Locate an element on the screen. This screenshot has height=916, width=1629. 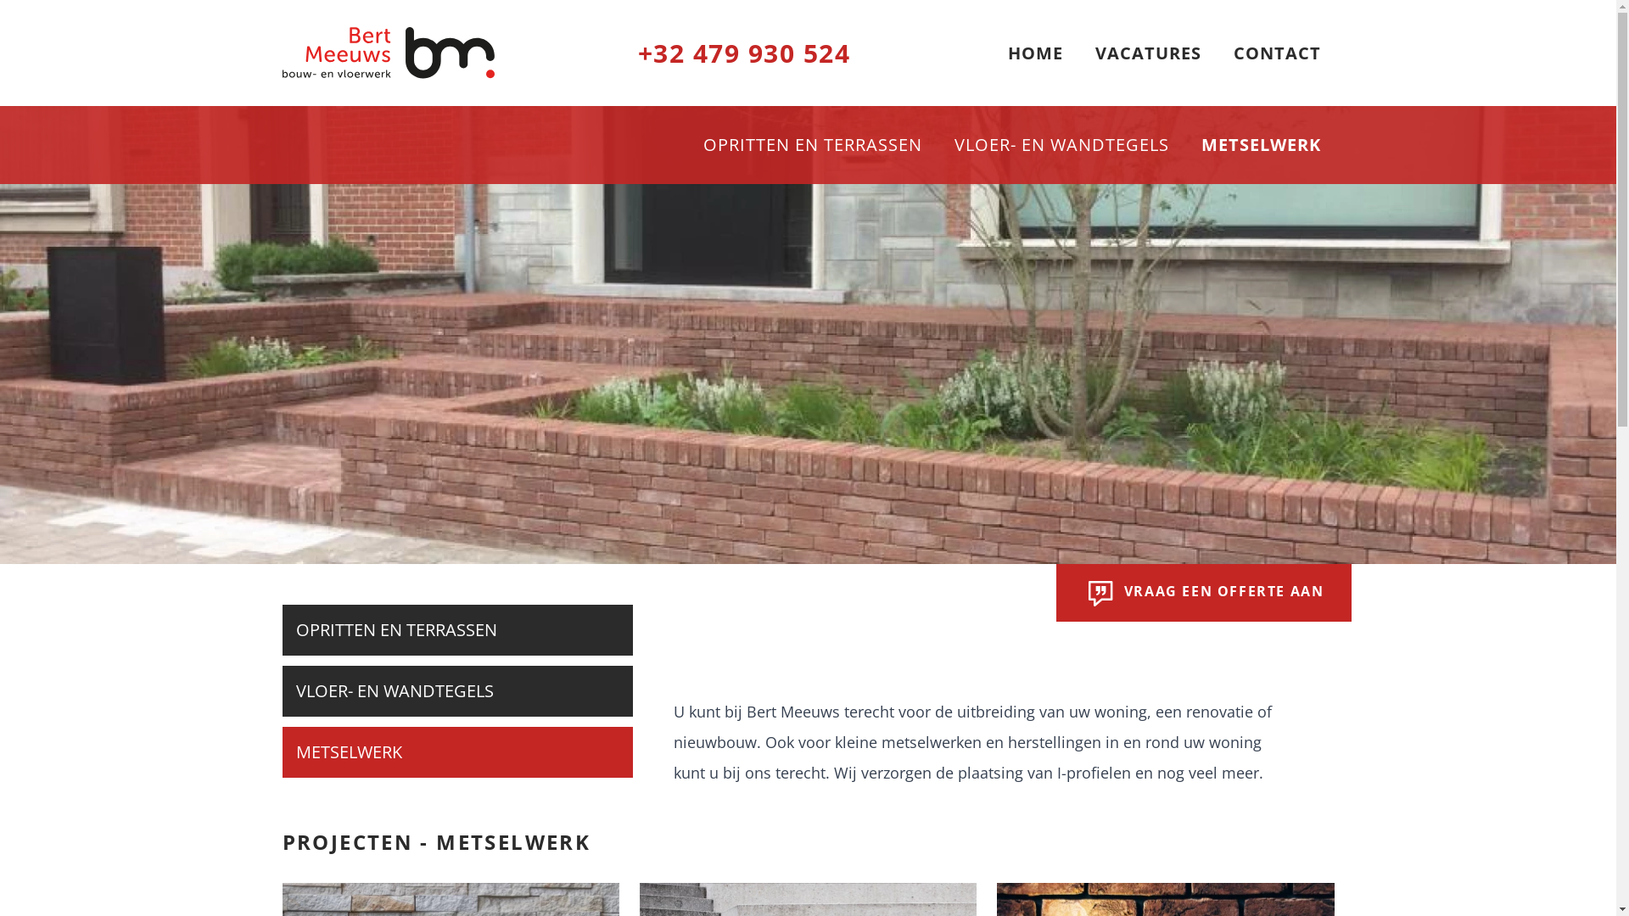
OPRITTEN EN TERRASSEN is located at coordinates (456, 630).